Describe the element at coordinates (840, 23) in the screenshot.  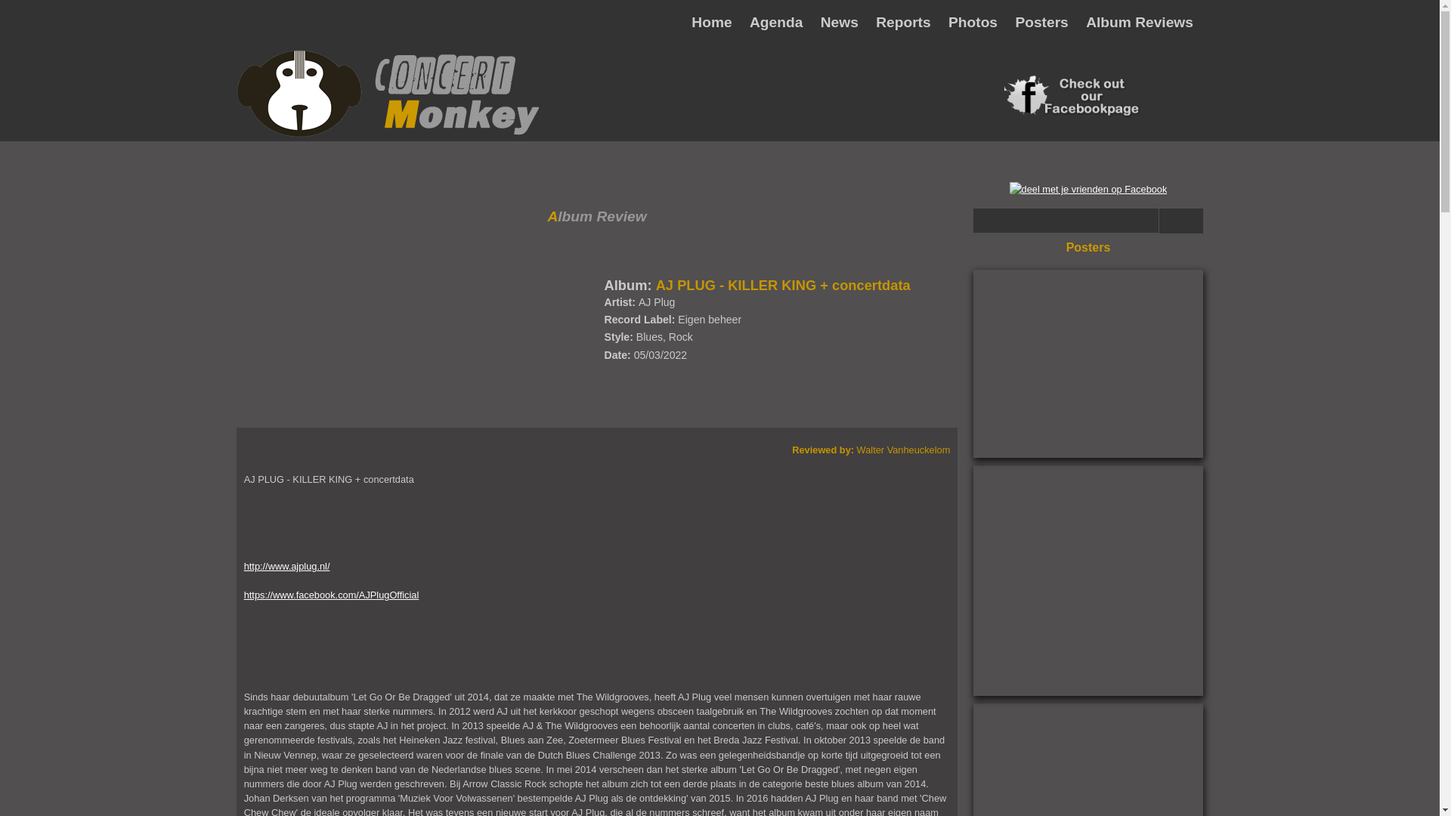
I see `News` at that location.